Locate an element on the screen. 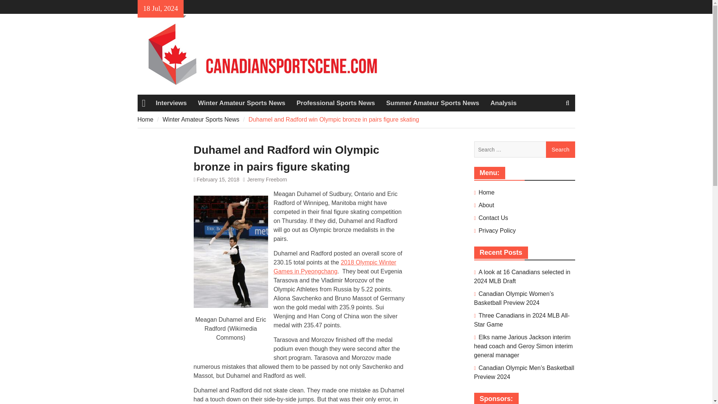 Image resolution: width=718 pixels, height=404 pixels. Interviews is located at coordinates (171, 103).